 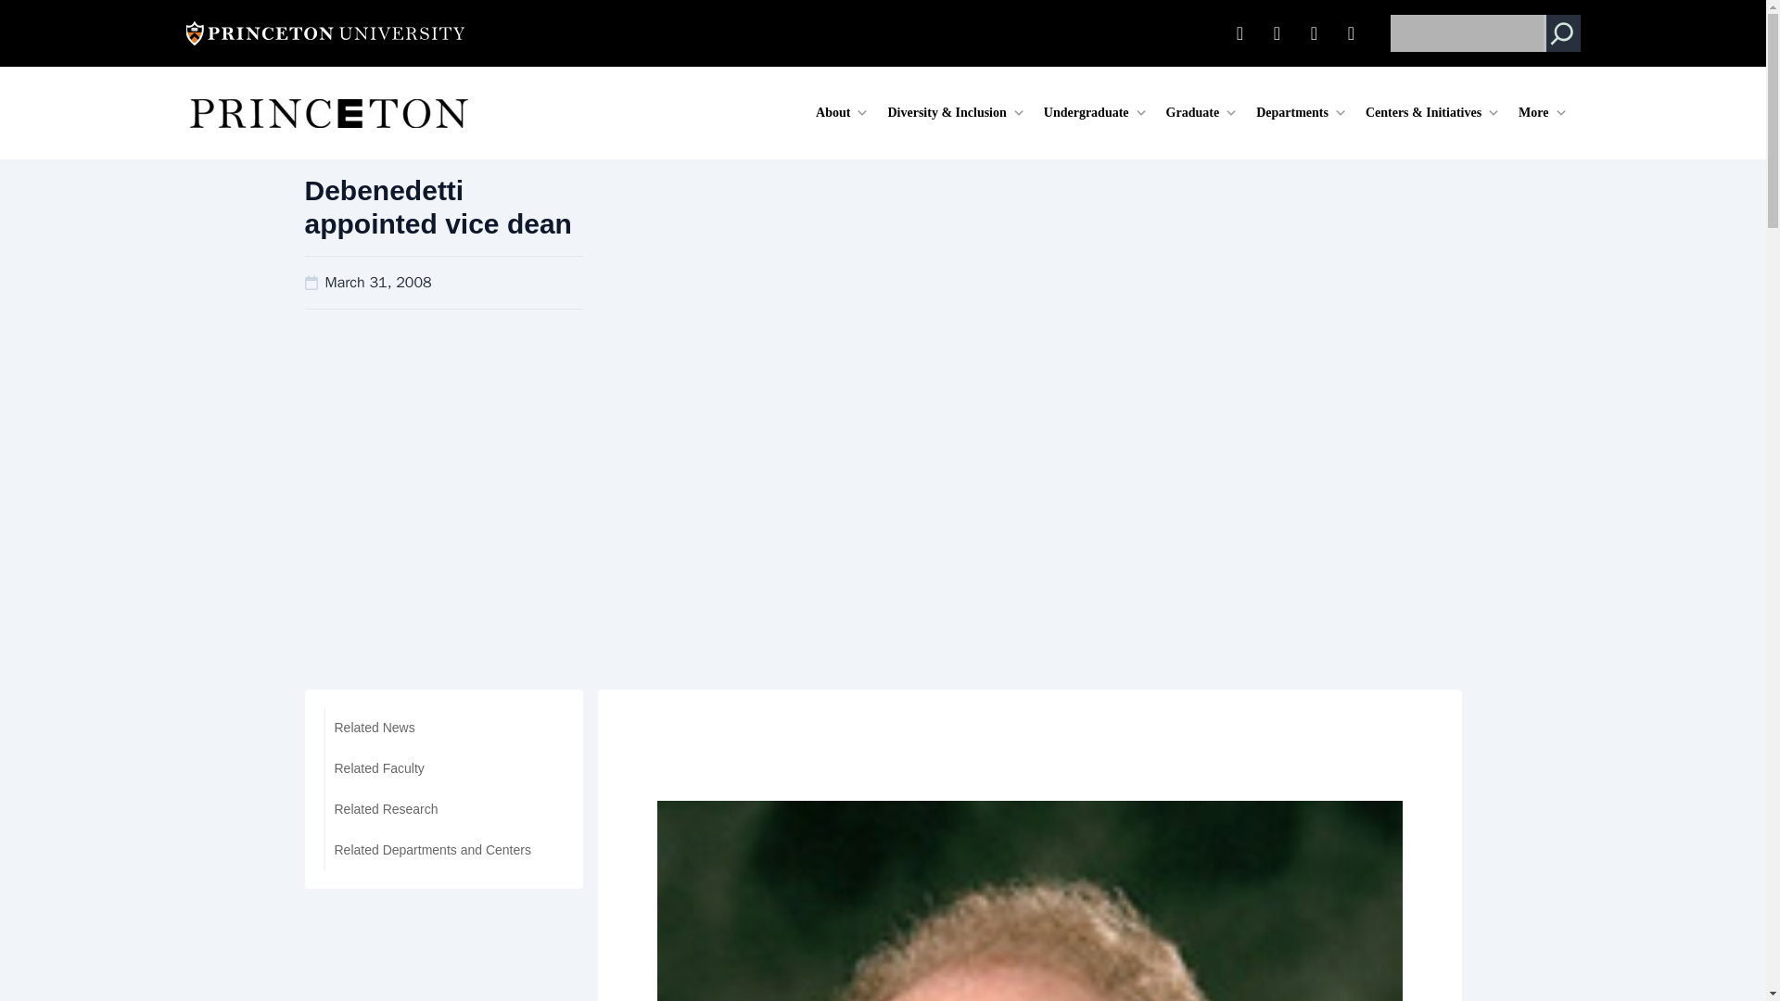 What do you see at coordinates (1315, 33) in the screenshot?
I see `Facebook` at bounding box center [1315, 33].